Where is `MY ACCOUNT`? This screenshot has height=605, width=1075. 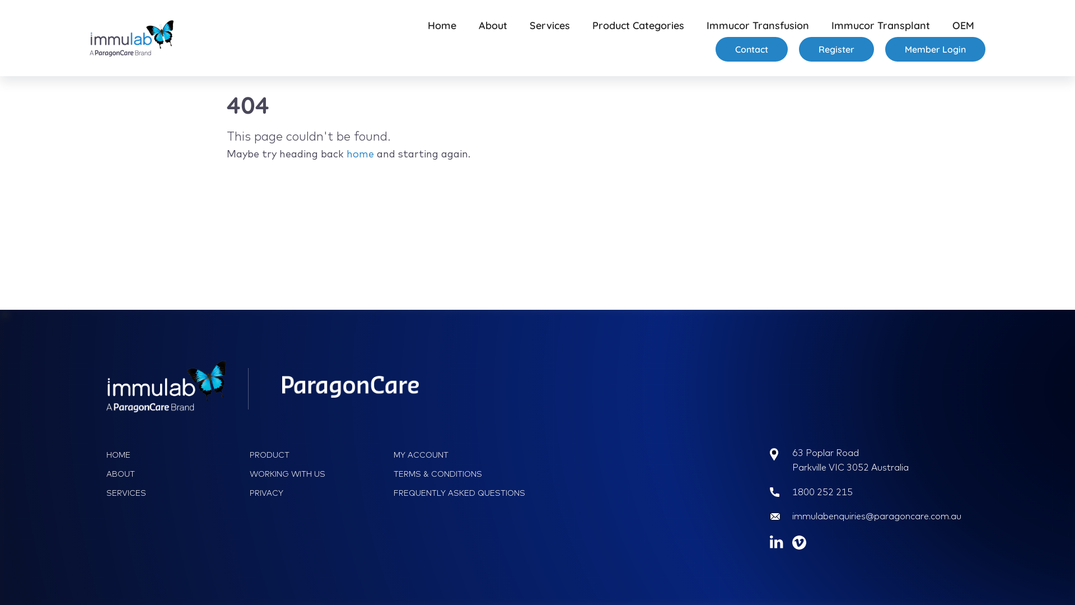 MY ACCOUNT is located at coordinates (461, 455).